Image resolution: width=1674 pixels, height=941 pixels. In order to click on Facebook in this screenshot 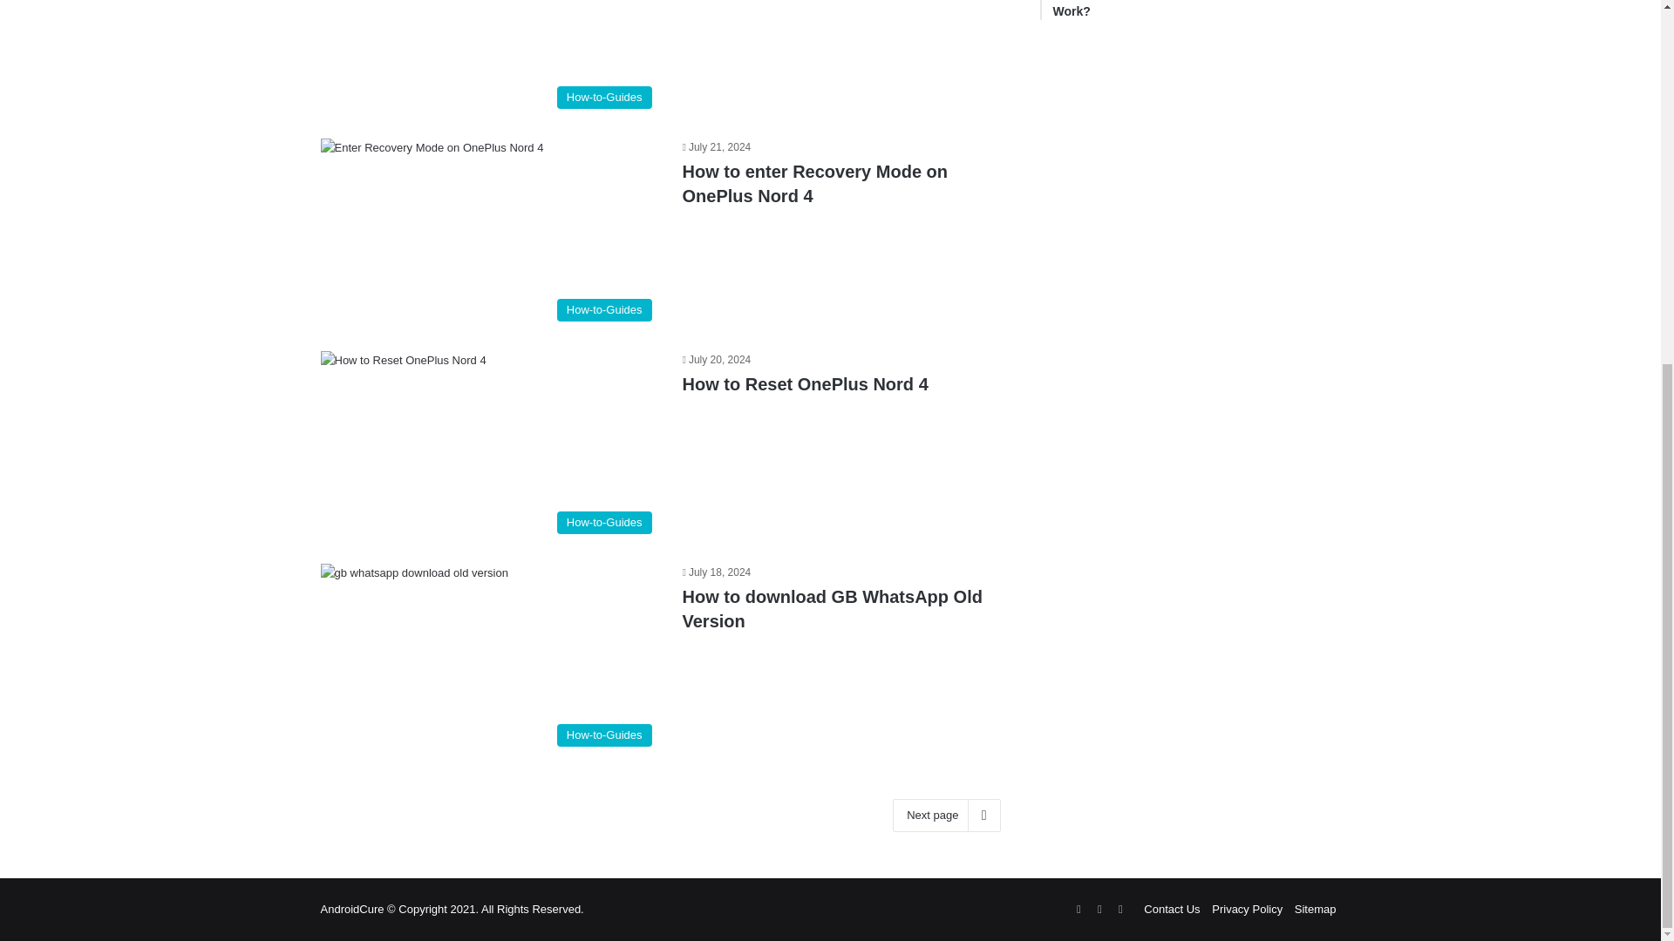, I will do `click(1099, 910)`.